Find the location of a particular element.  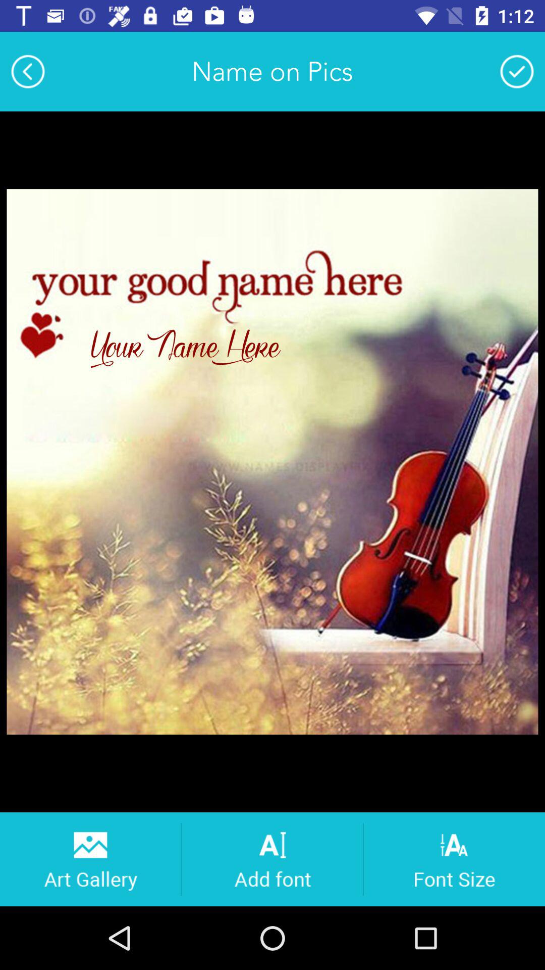

go back is located at coordinates (28, 71).